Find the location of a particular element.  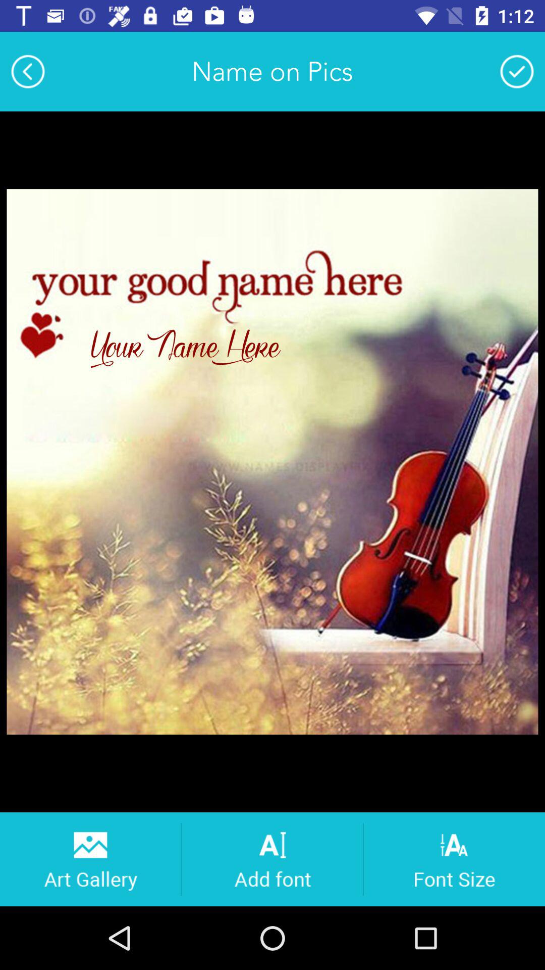

go back is located at coordinates (28, 71).